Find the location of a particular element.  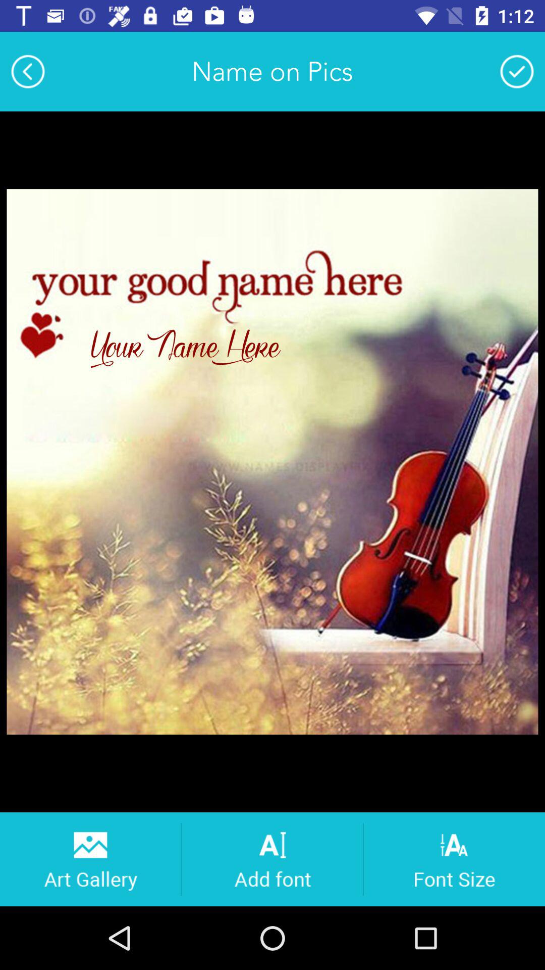

go back is located at coordinates (28, 71).